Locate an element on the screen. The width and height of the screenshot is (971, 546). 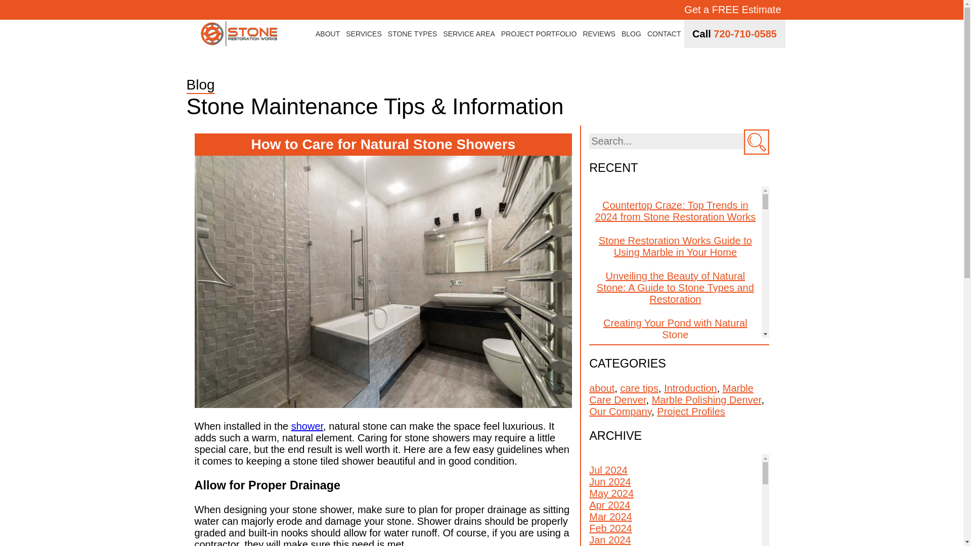
PROJECT PORTFOLIO is located at coordinates (539, 33).